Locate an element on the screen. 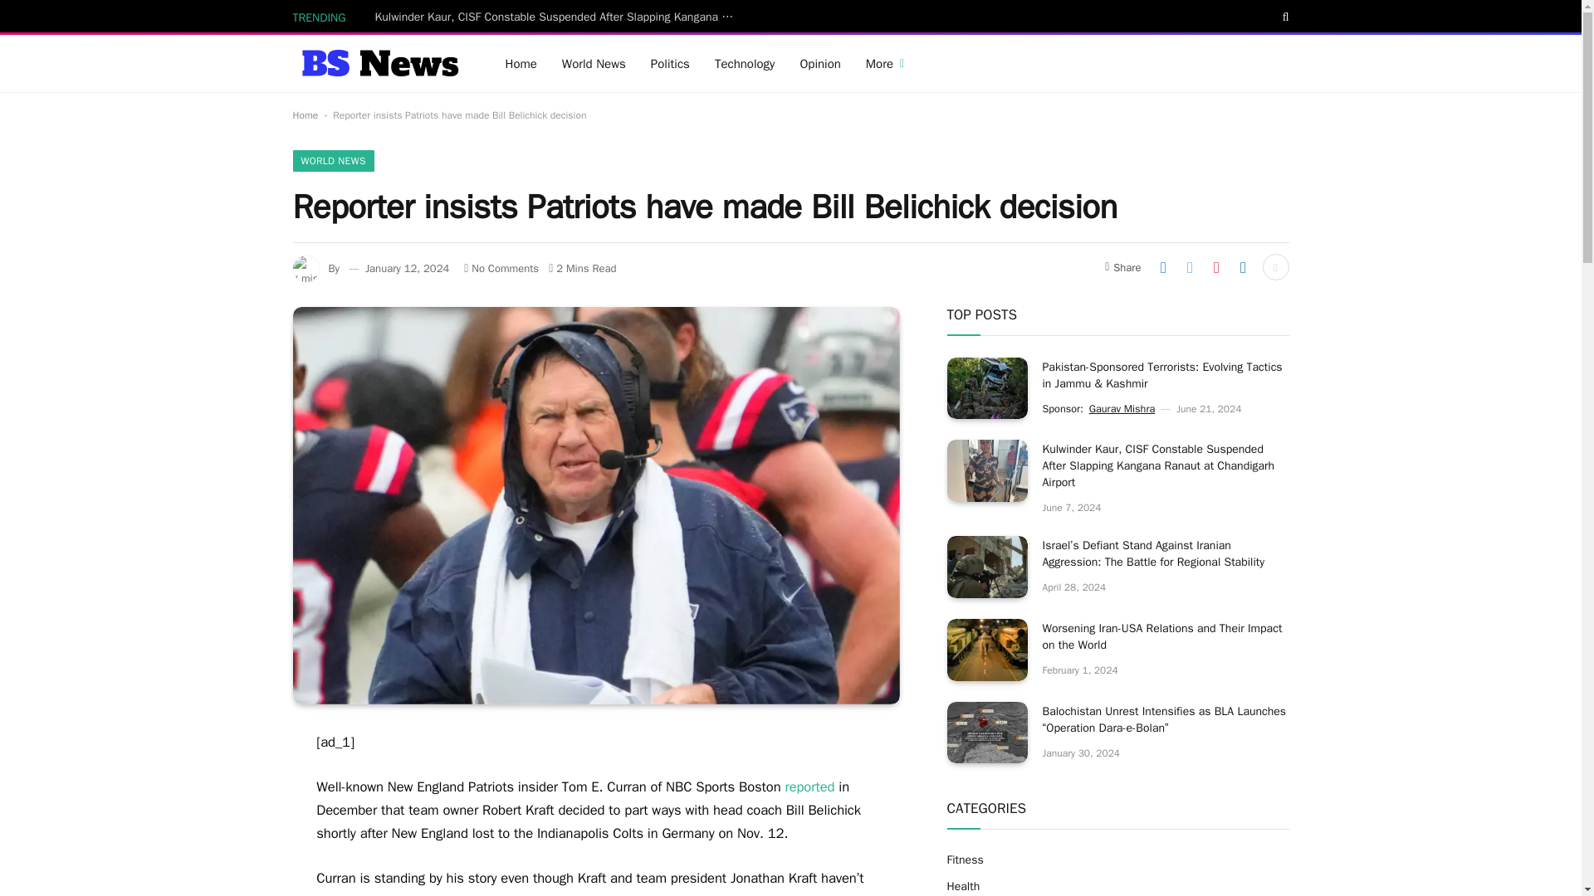  No Comments is located at coordinates (501, 268).